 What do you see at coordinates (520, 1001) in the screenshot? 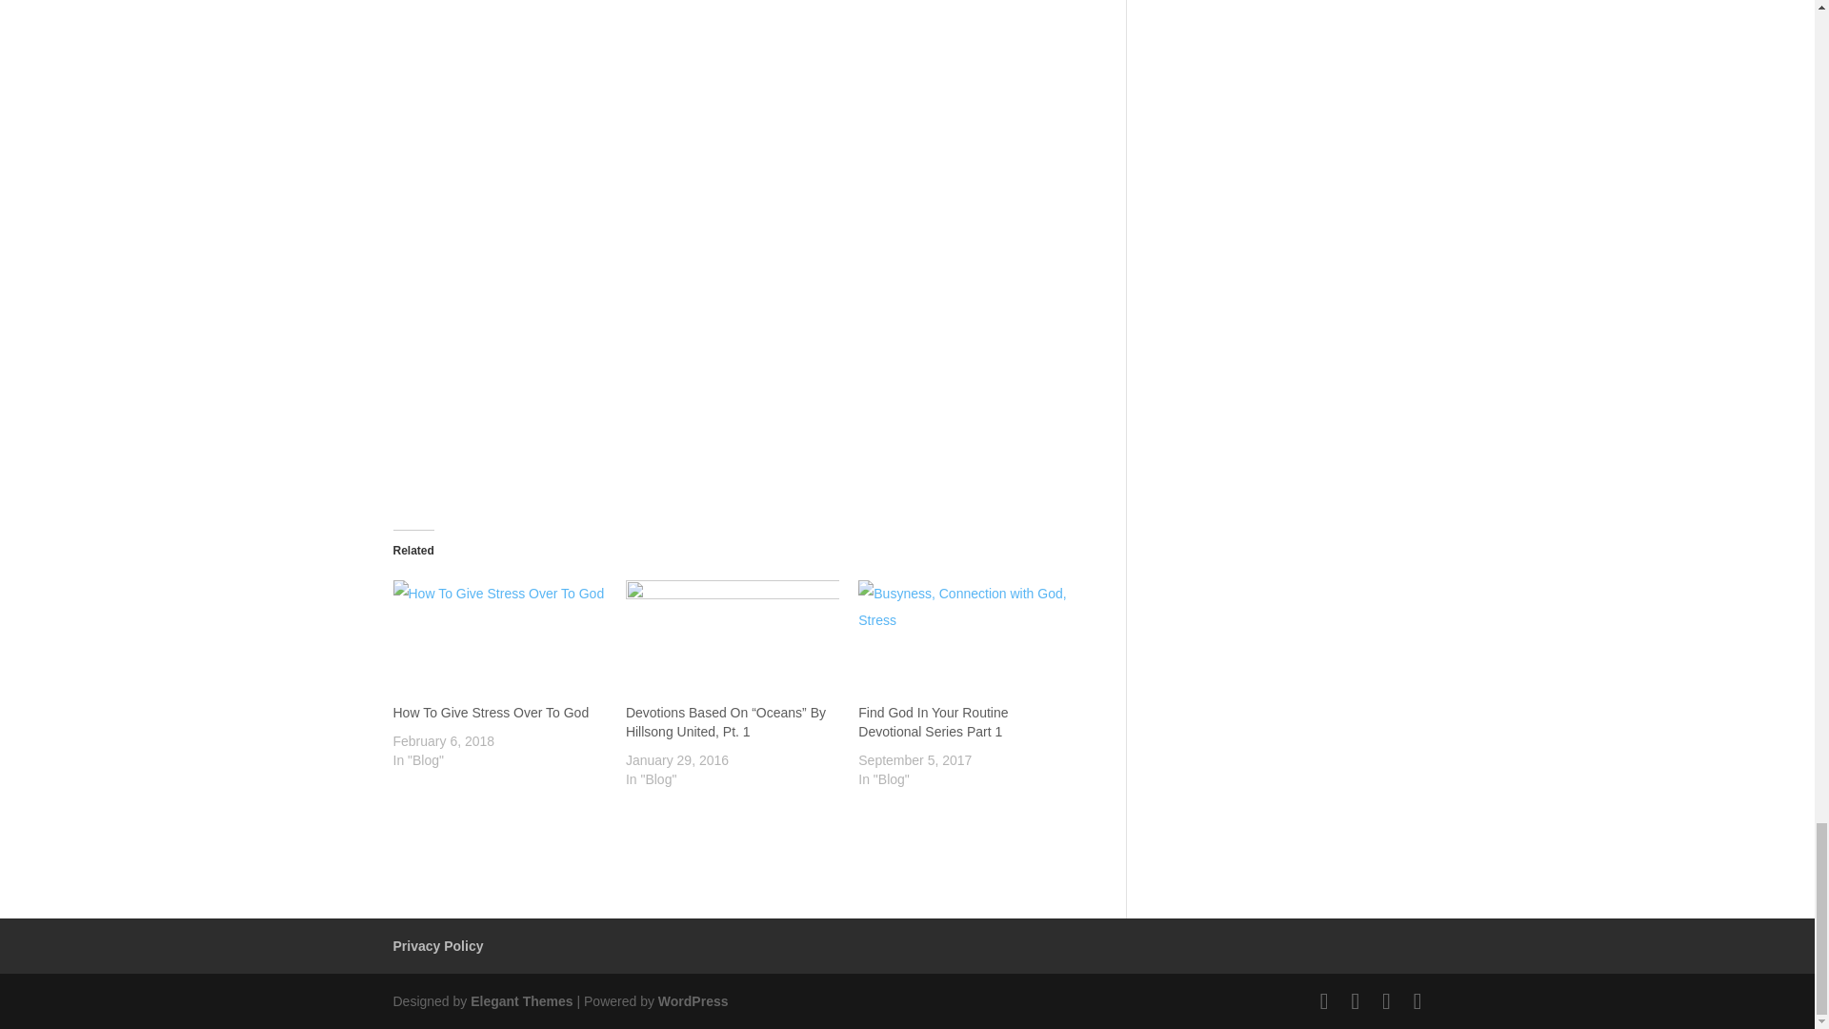
I see `Premium WordPress Themes` at bounding box center [520, 1001].